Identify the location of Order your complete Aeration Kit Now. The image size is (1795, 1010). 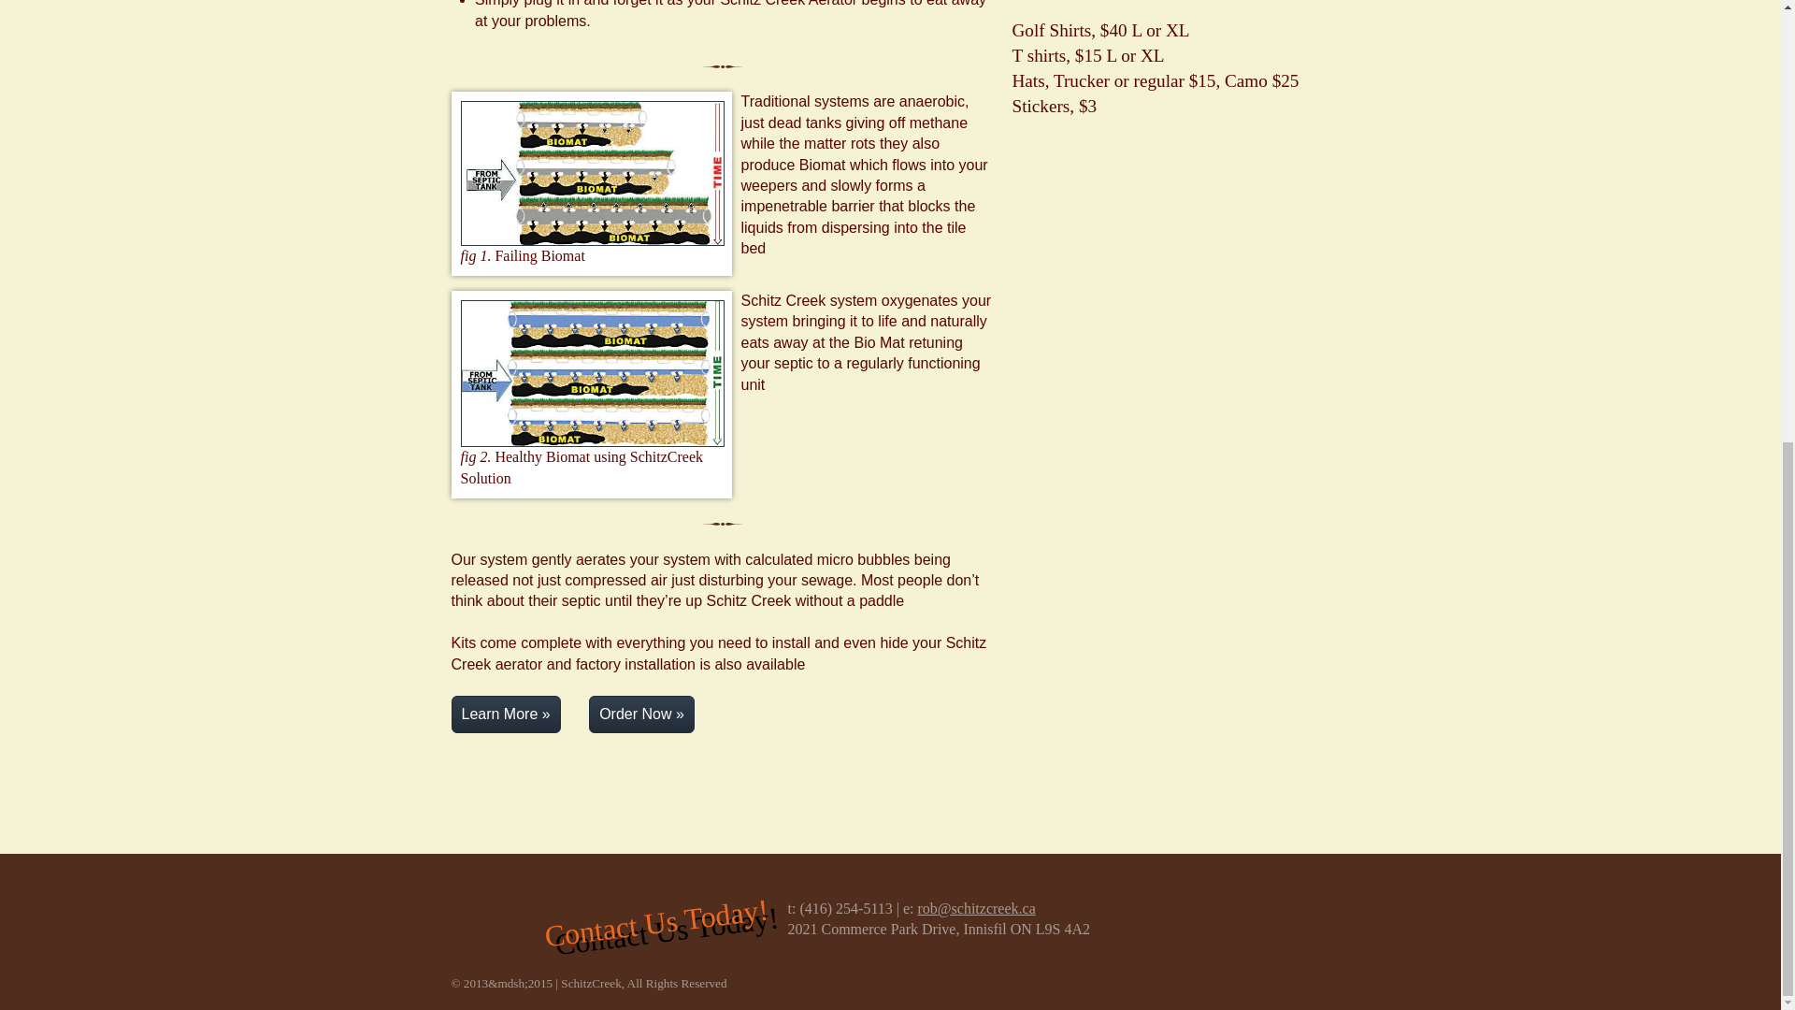
(641, 714).